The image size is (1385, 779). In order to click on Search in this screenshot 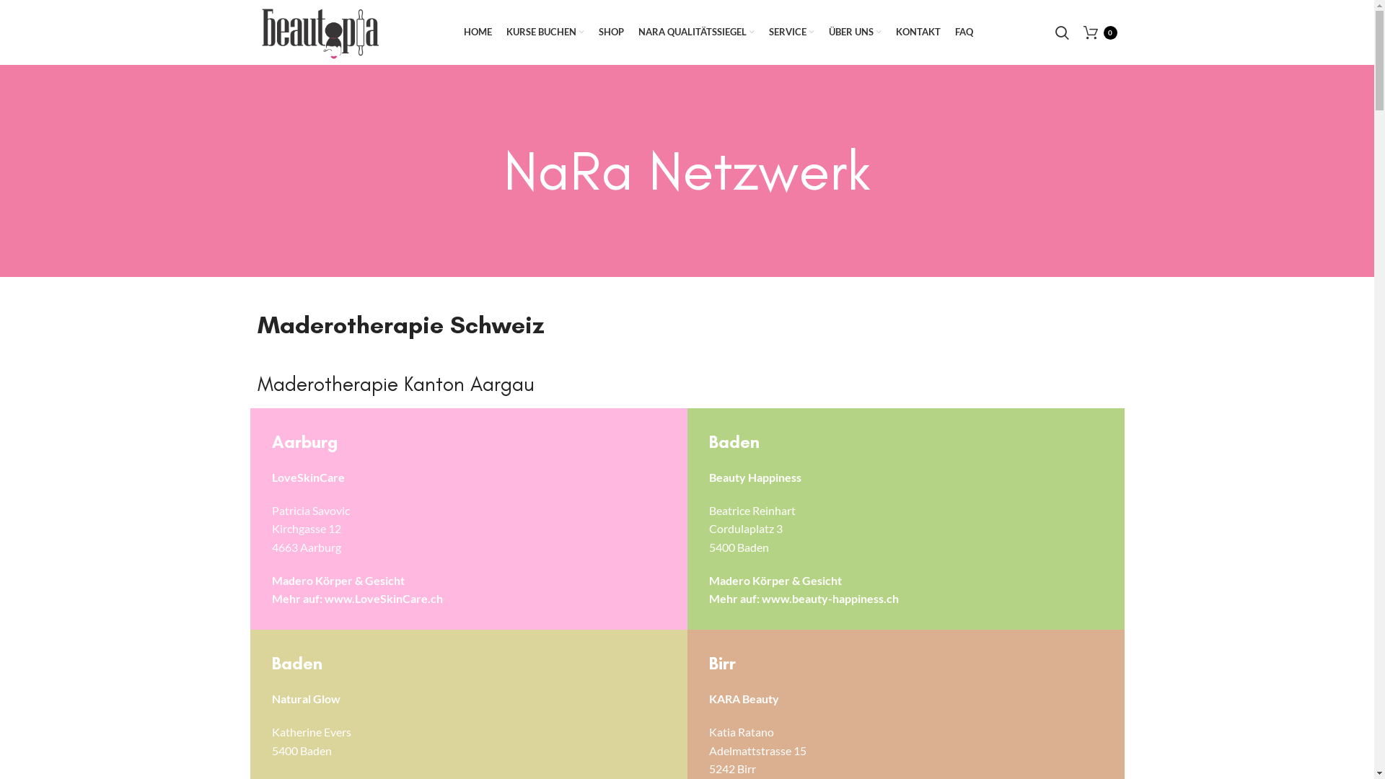, I will do `click(1062, 32)`.